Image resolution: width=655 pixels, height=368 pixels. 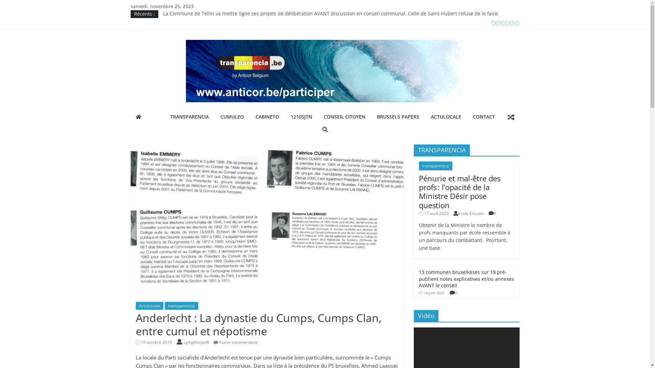 I want to click on Ecole EnLutte, so click(x=471, y=213).